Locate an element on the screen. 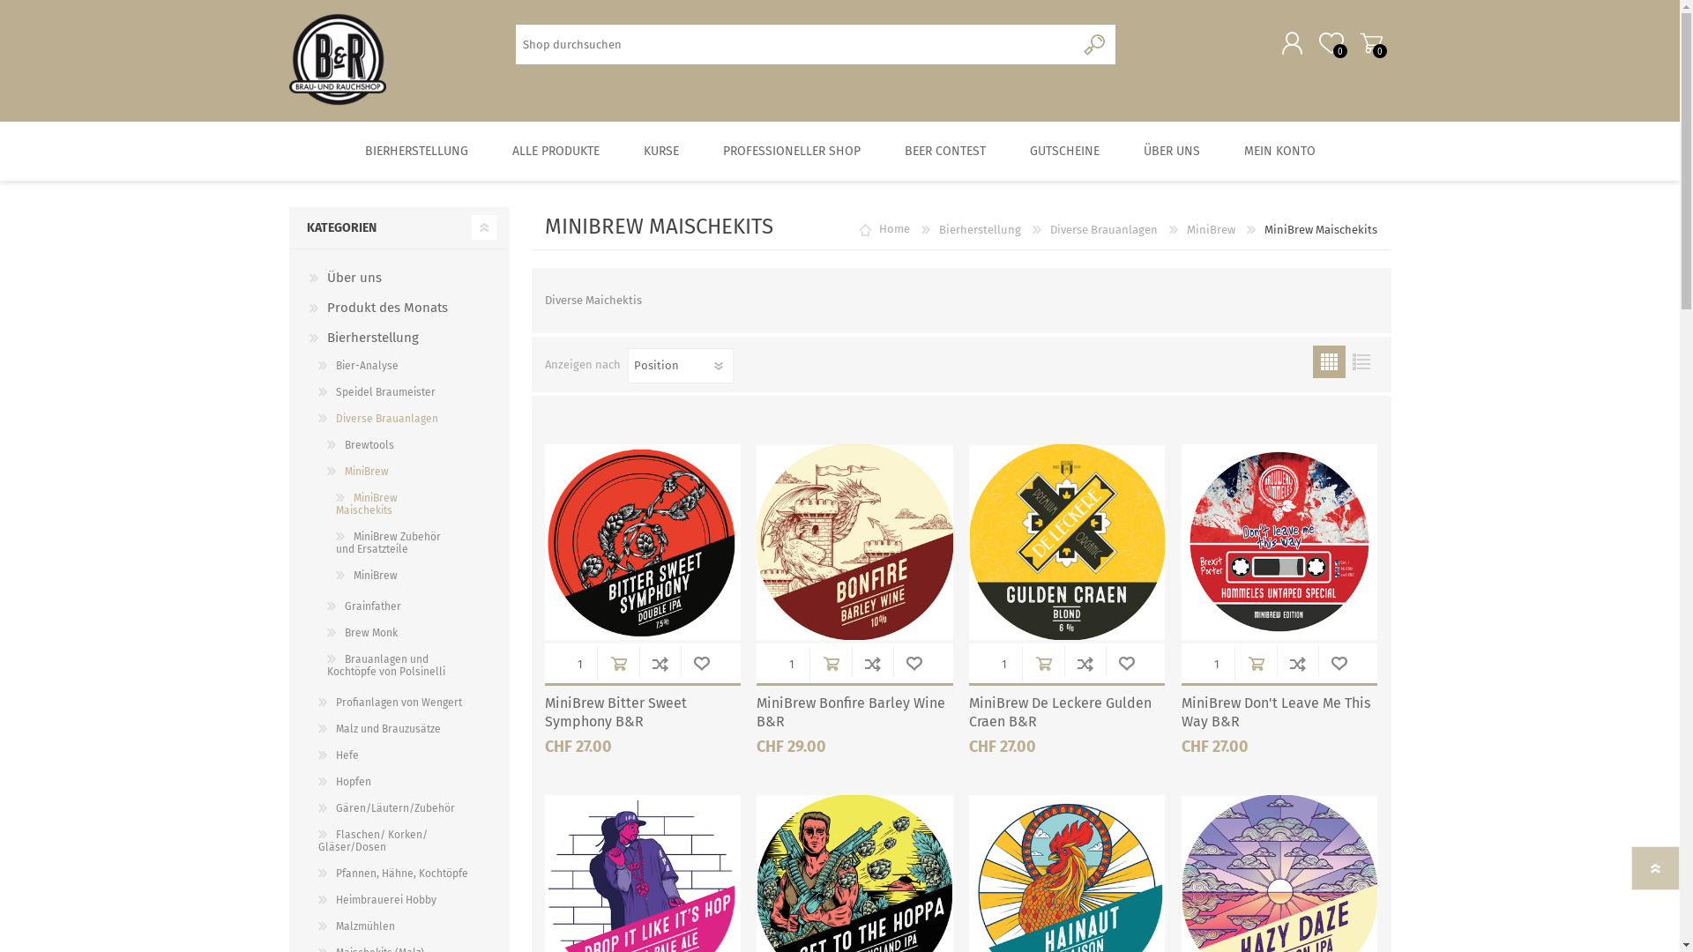 The width and height of the screenshot is (1693, 952). KURSE is located at coordinates (660, 152).